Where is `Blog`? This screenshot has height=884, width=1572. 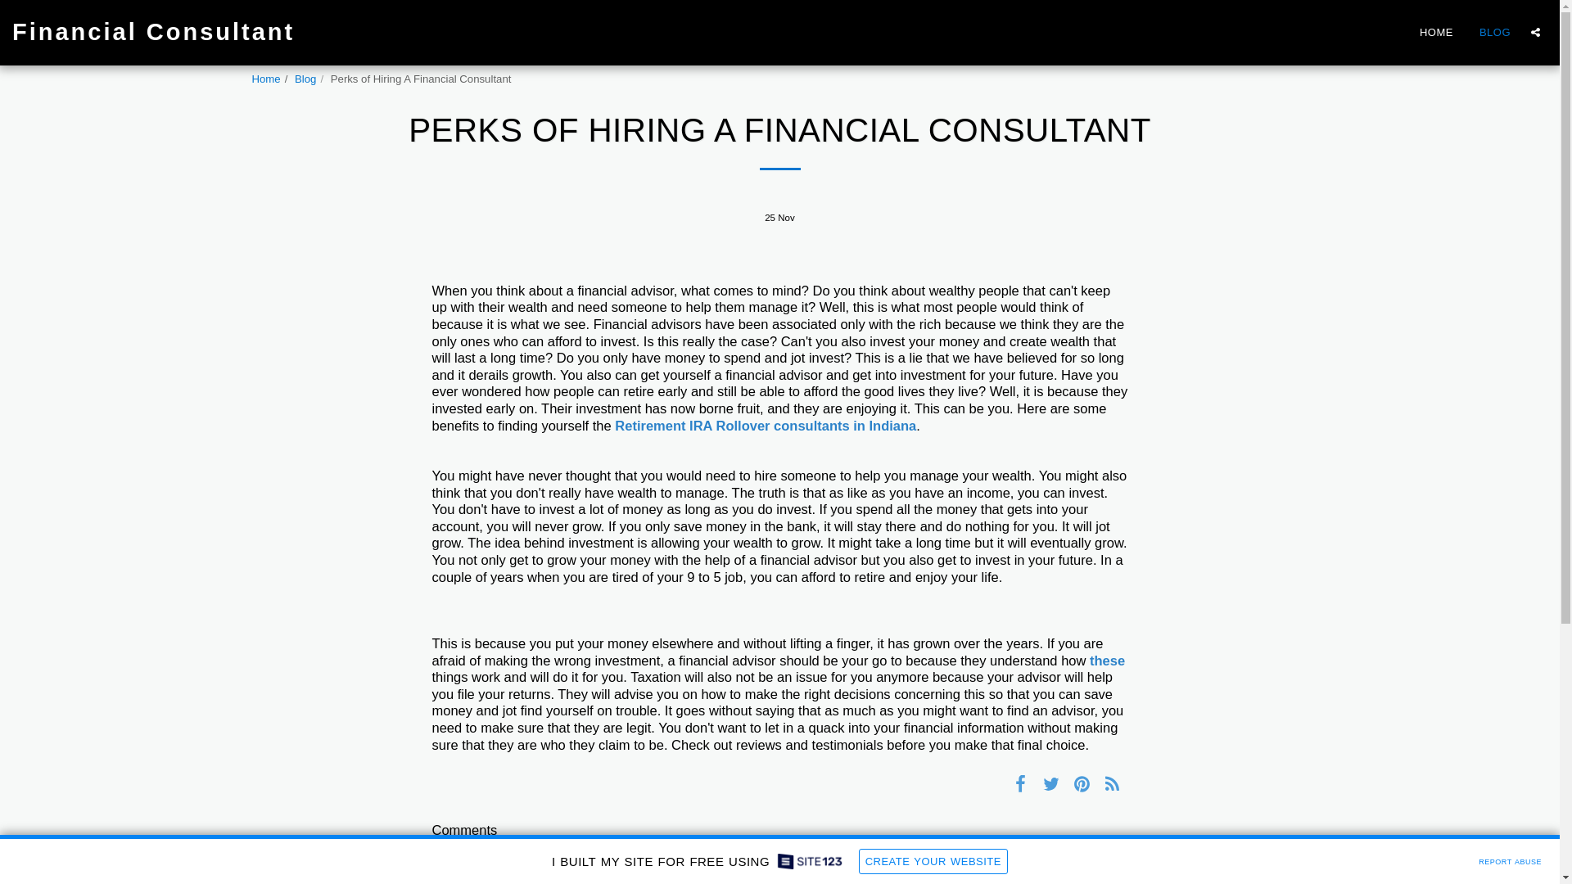
Blog is located at coordinates (305, 79).